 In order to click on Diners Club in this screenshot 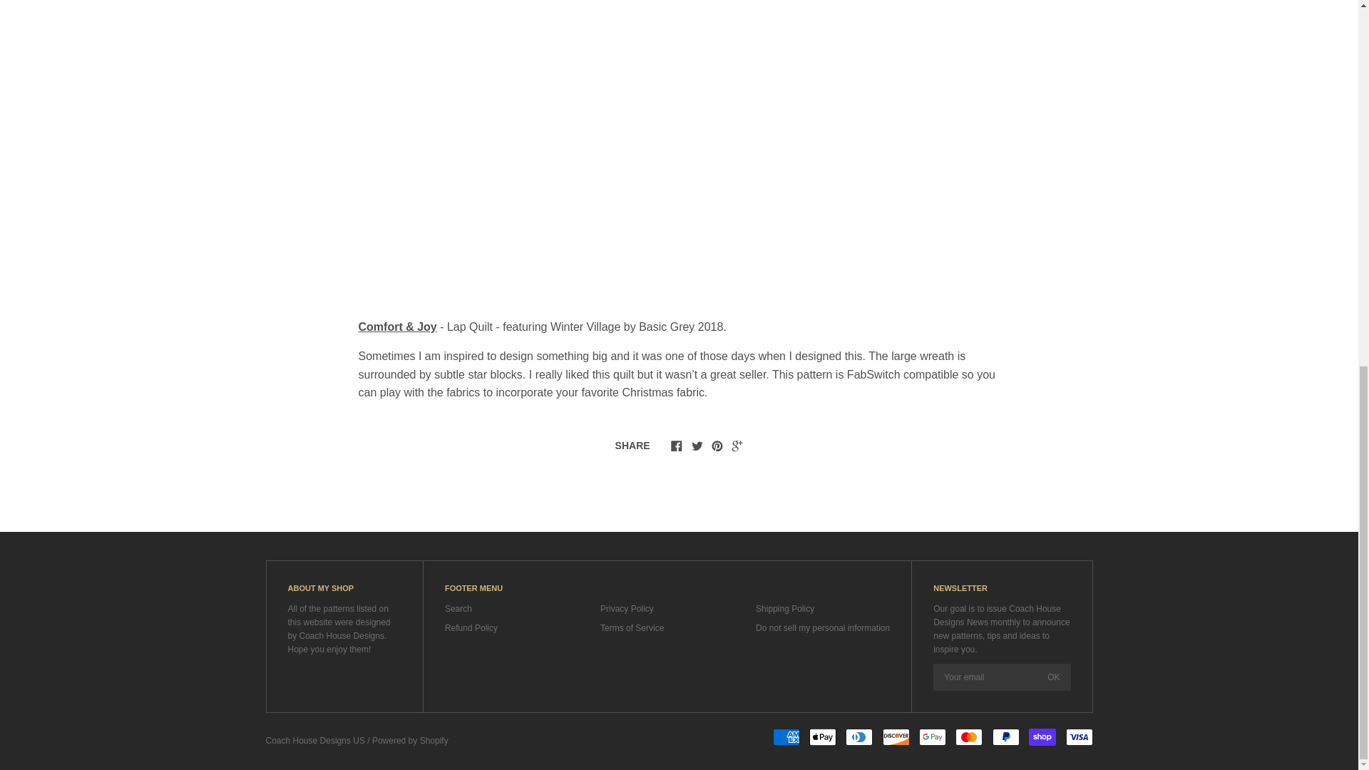, I will do `click(859, 737)`.